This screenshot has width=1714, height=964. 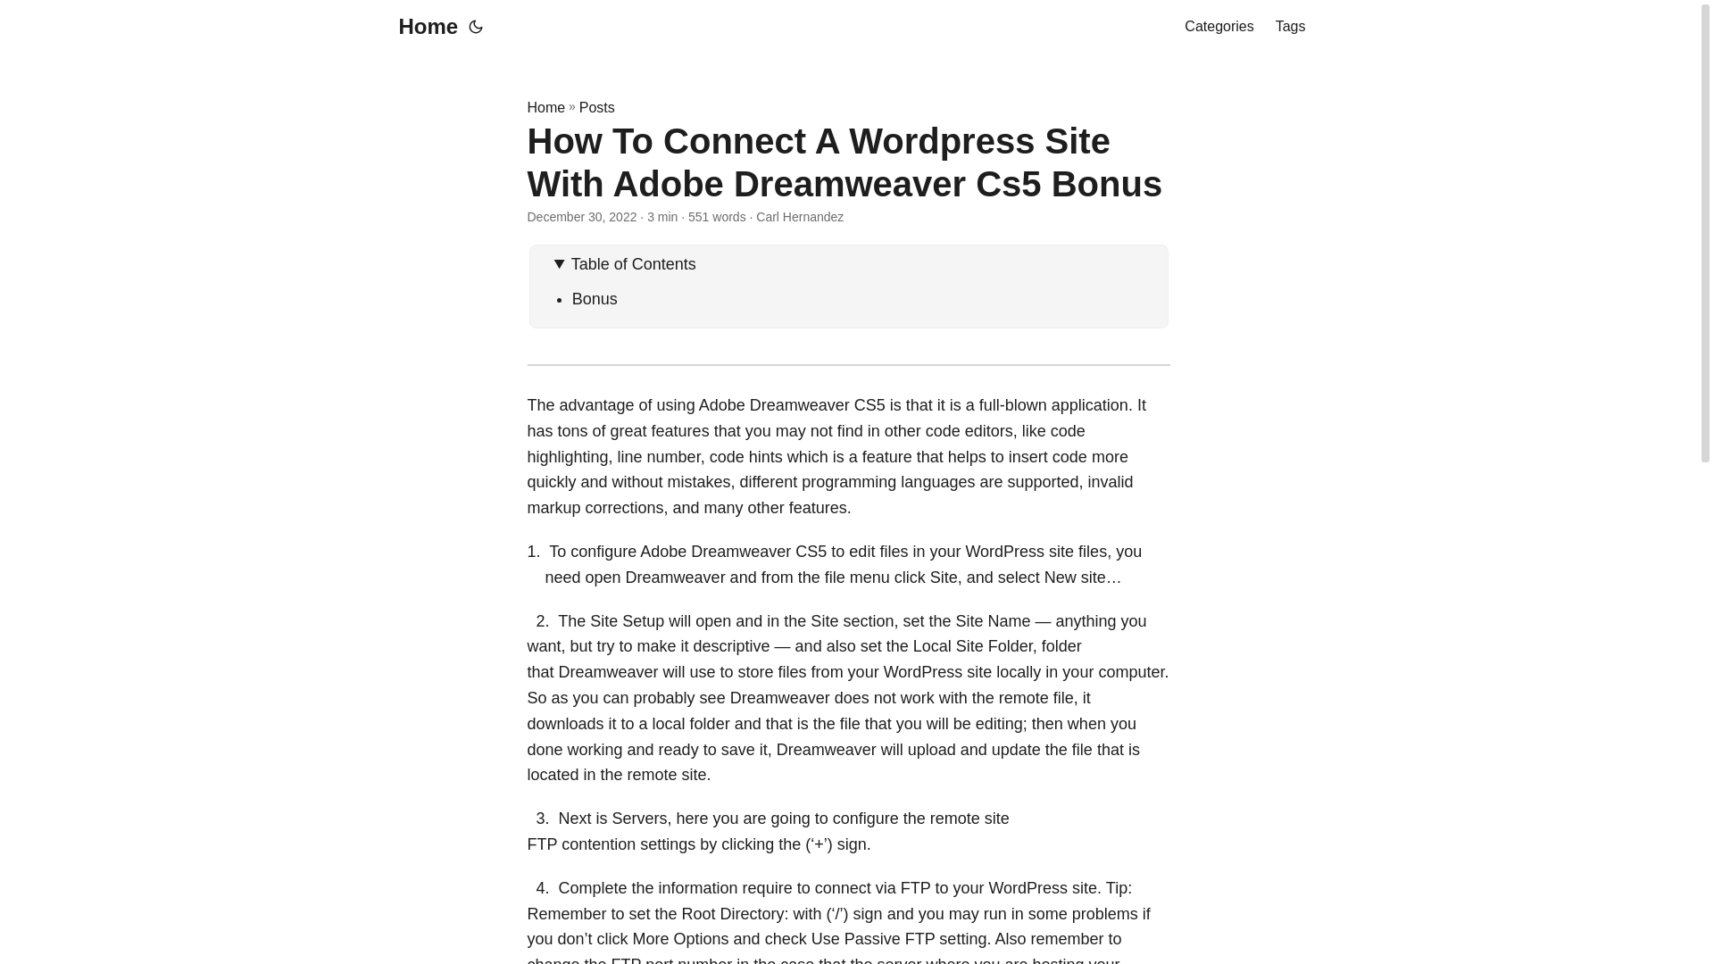 I want to click on Posts, so click(x=596, y=107).